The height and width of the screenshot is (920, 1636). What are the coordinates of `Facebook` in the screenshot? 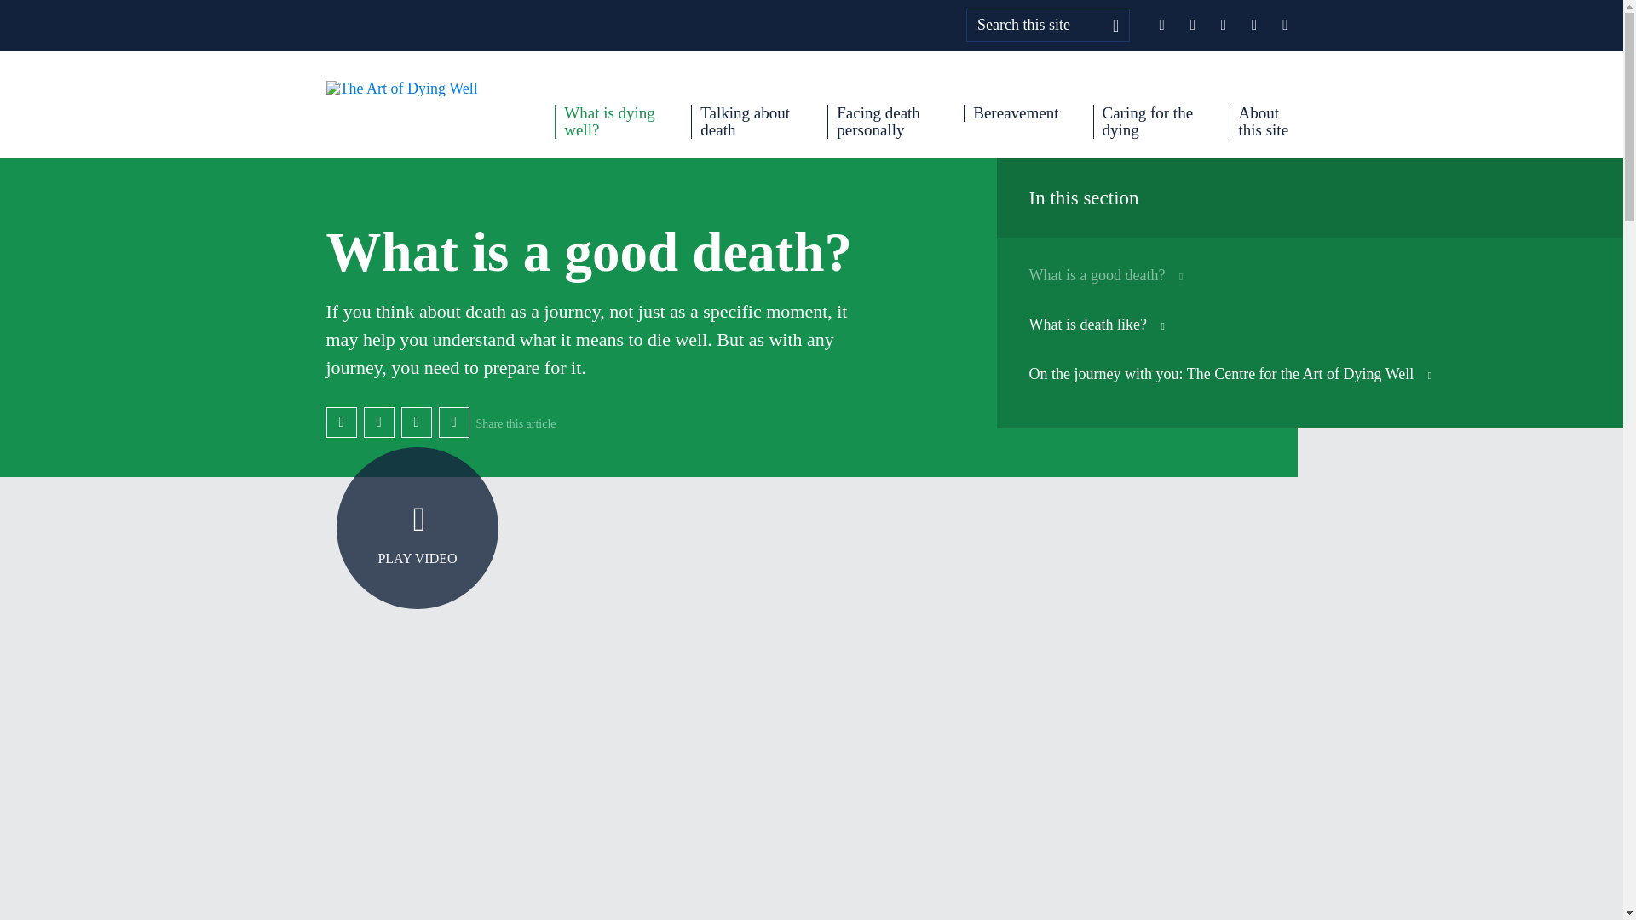 It's located at (341, 423).